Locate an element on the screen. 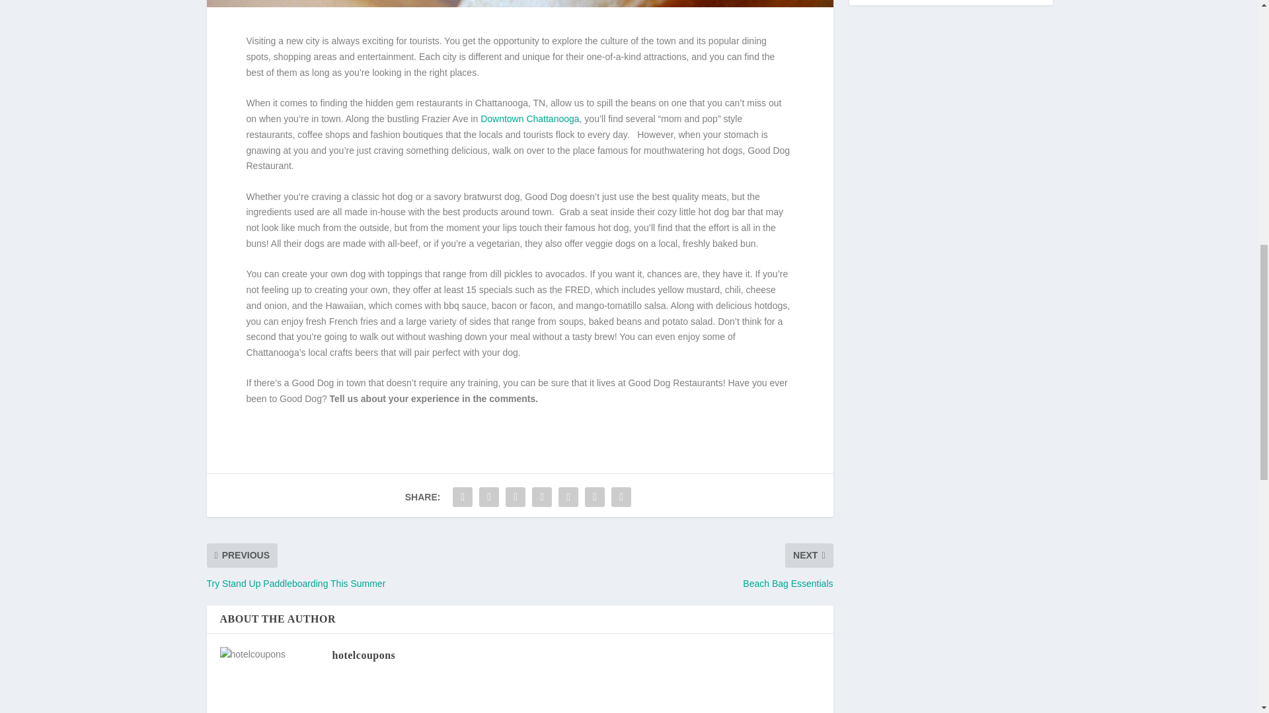 This screenshot has height=713, width=1269. View all posts by hotelcoupons is located at coordinates (363, 655).